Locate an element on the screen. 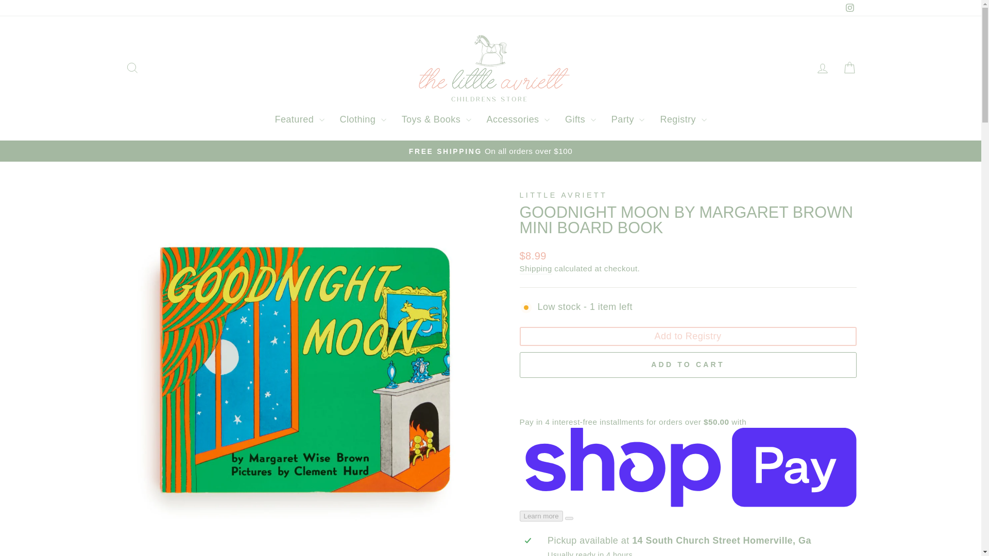  instagram is located at coordinates (850, 7).